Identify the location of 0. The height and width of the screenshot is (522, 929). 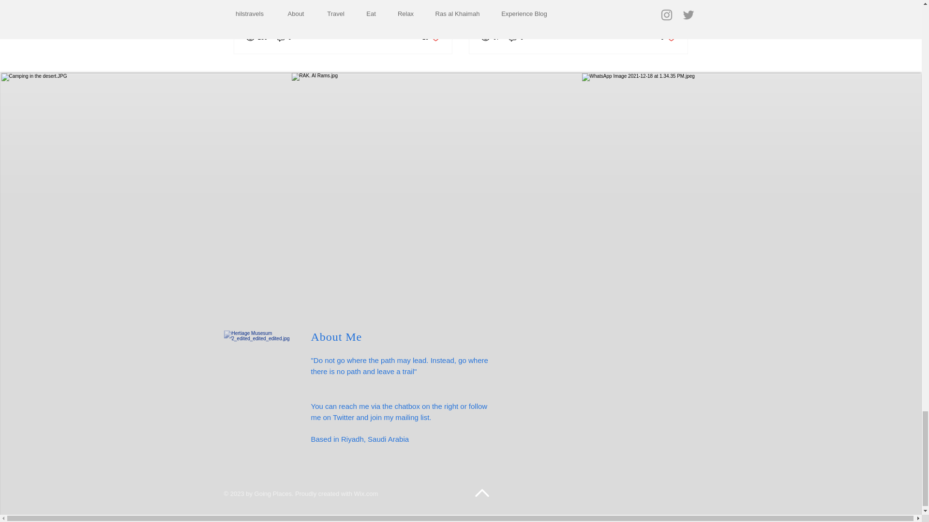
(668, 38).